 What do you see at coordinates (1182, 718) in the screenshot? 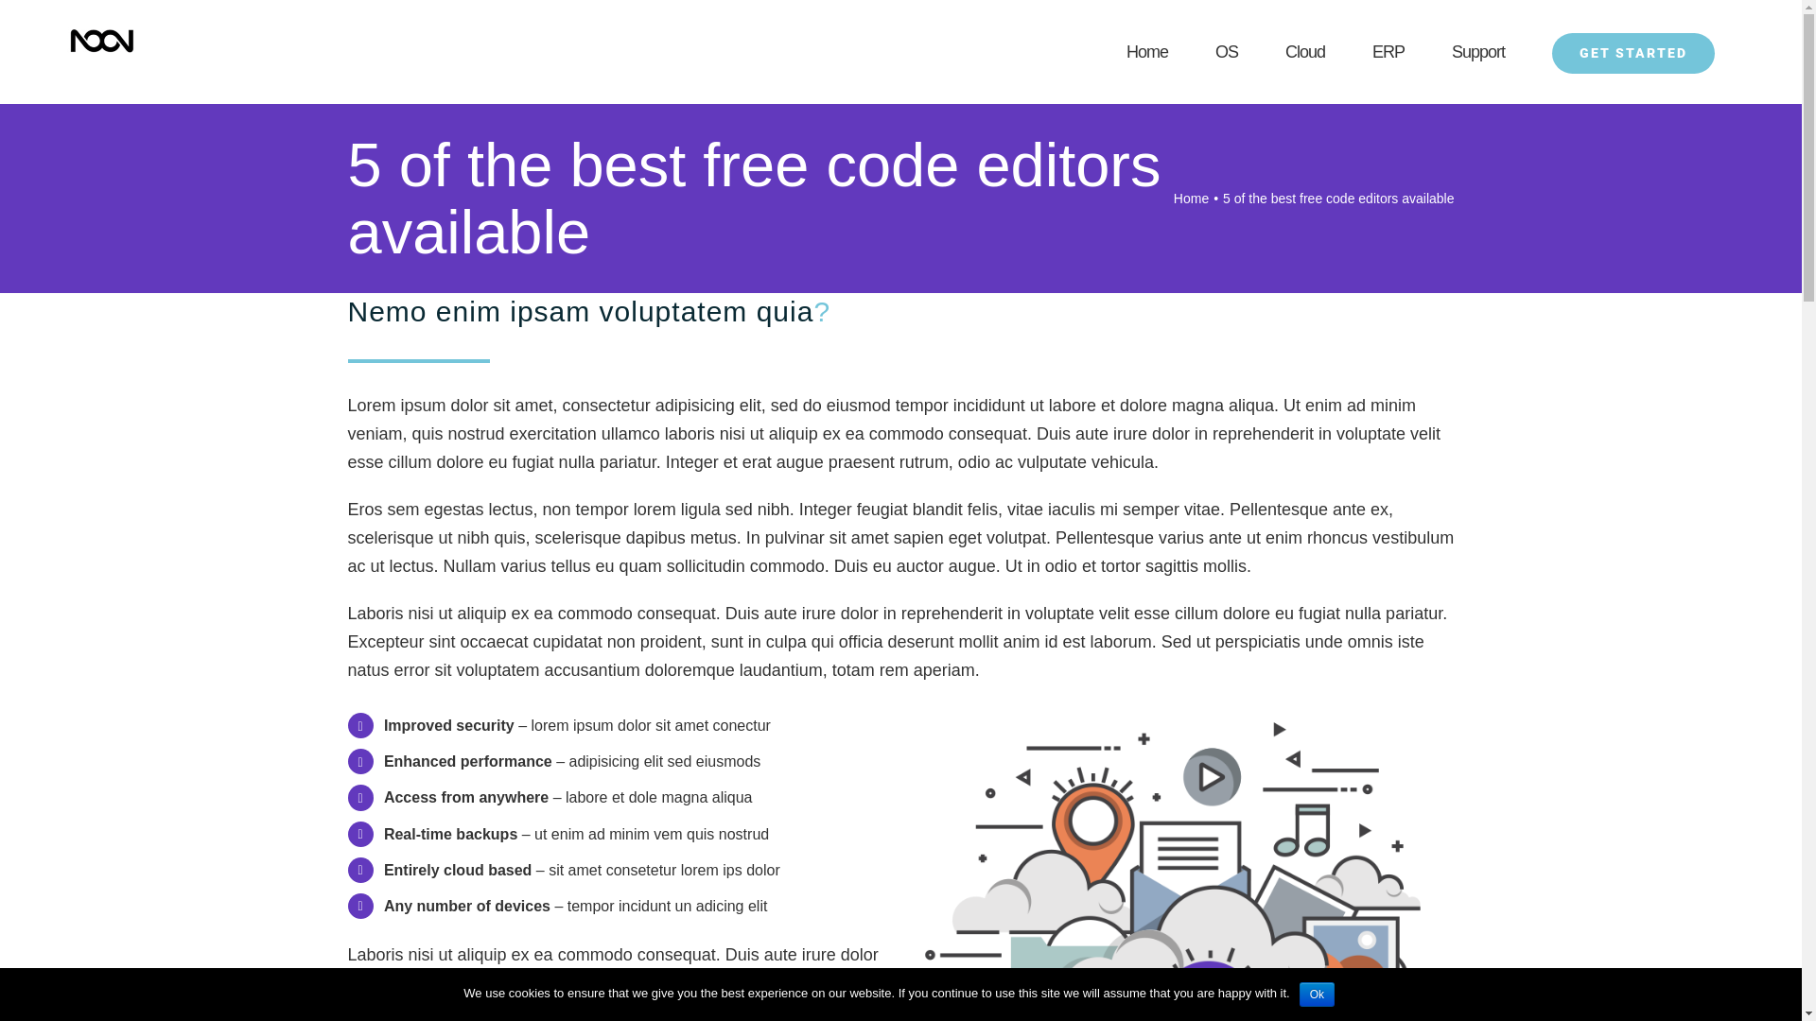
I see `cloud-2` at bounding box center [1182, 718].